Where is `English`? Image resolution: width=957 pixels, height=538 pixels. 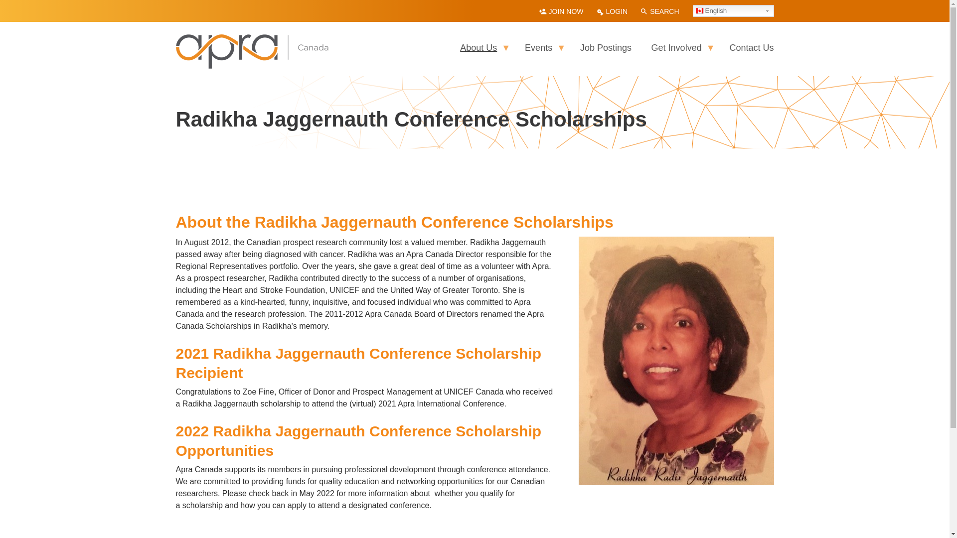 English is located at coordinates (734, 11).